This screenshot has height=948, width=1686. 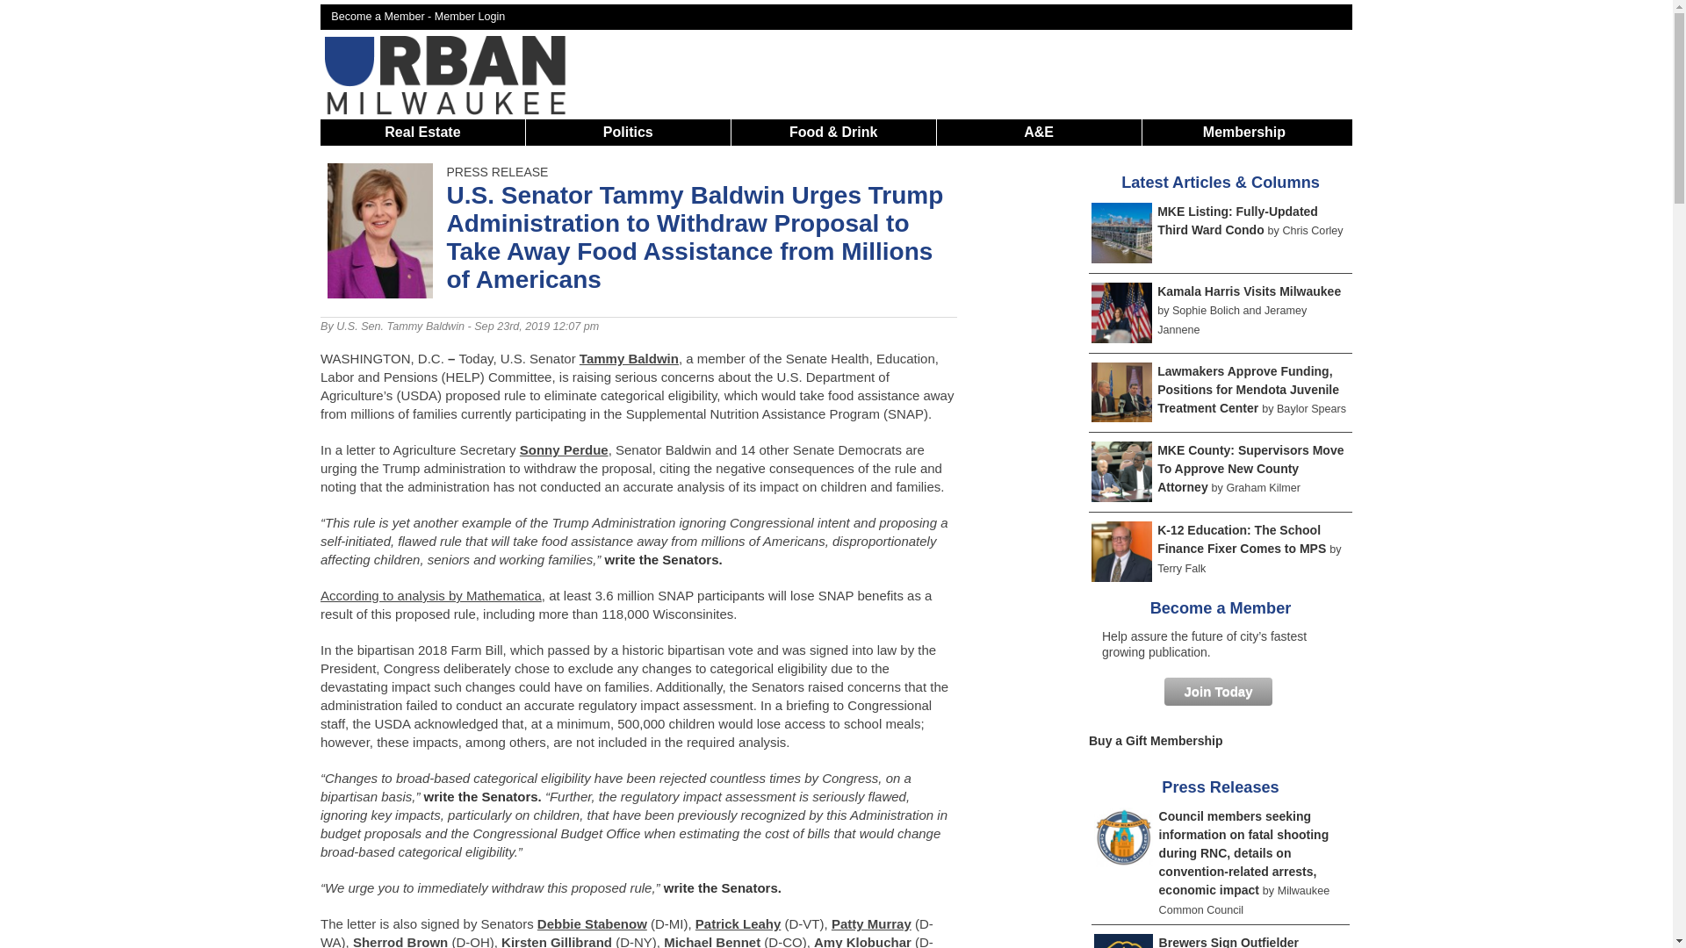 I want to click on Patty Murray, so click(x=871, y=923).